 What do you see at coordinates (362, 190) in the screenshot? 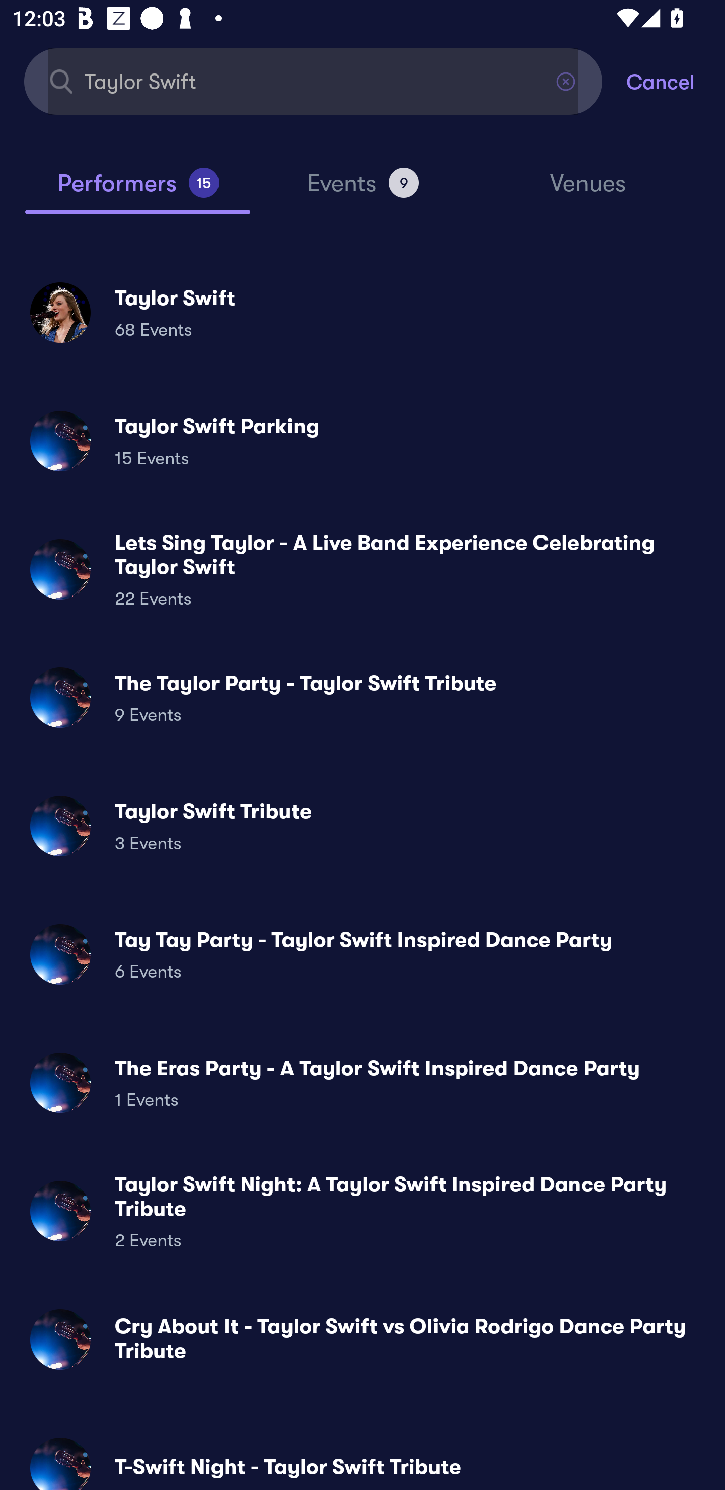
I see `Events 9` at bounding box center [362, 190].